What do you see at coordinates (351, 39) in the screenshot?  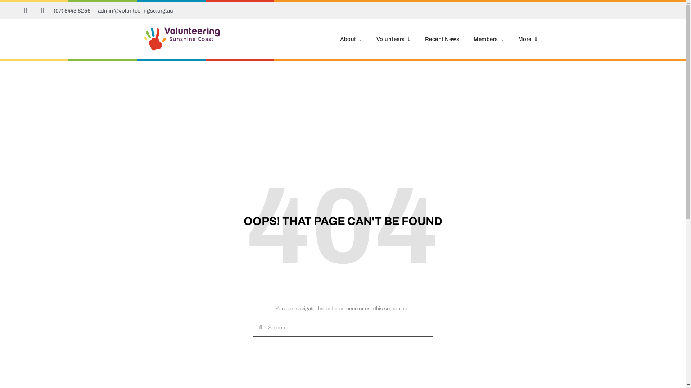 I see `About` at bounding box center [351, 39].